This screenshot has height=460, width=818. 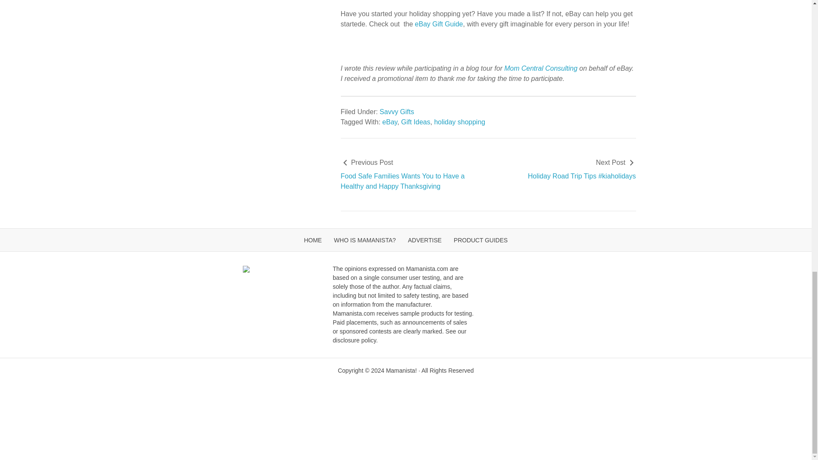 I want to click on Gift Ideas, so click(x=416, y=122).